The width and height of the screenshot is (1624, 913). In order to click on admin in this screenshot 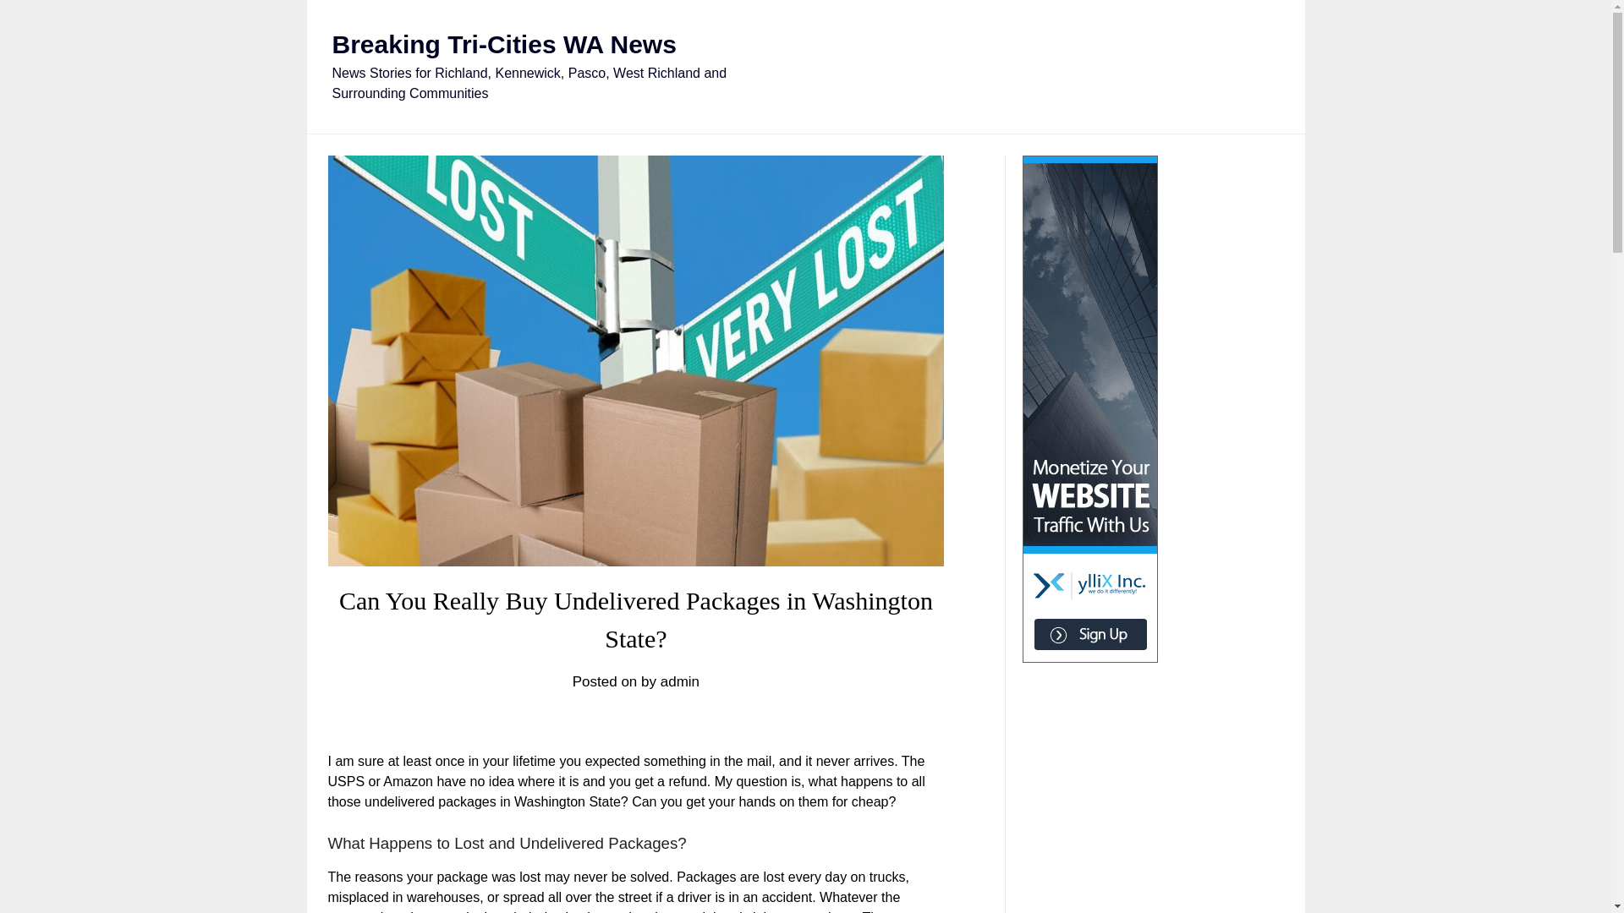, I will do `click(680, 681)`.